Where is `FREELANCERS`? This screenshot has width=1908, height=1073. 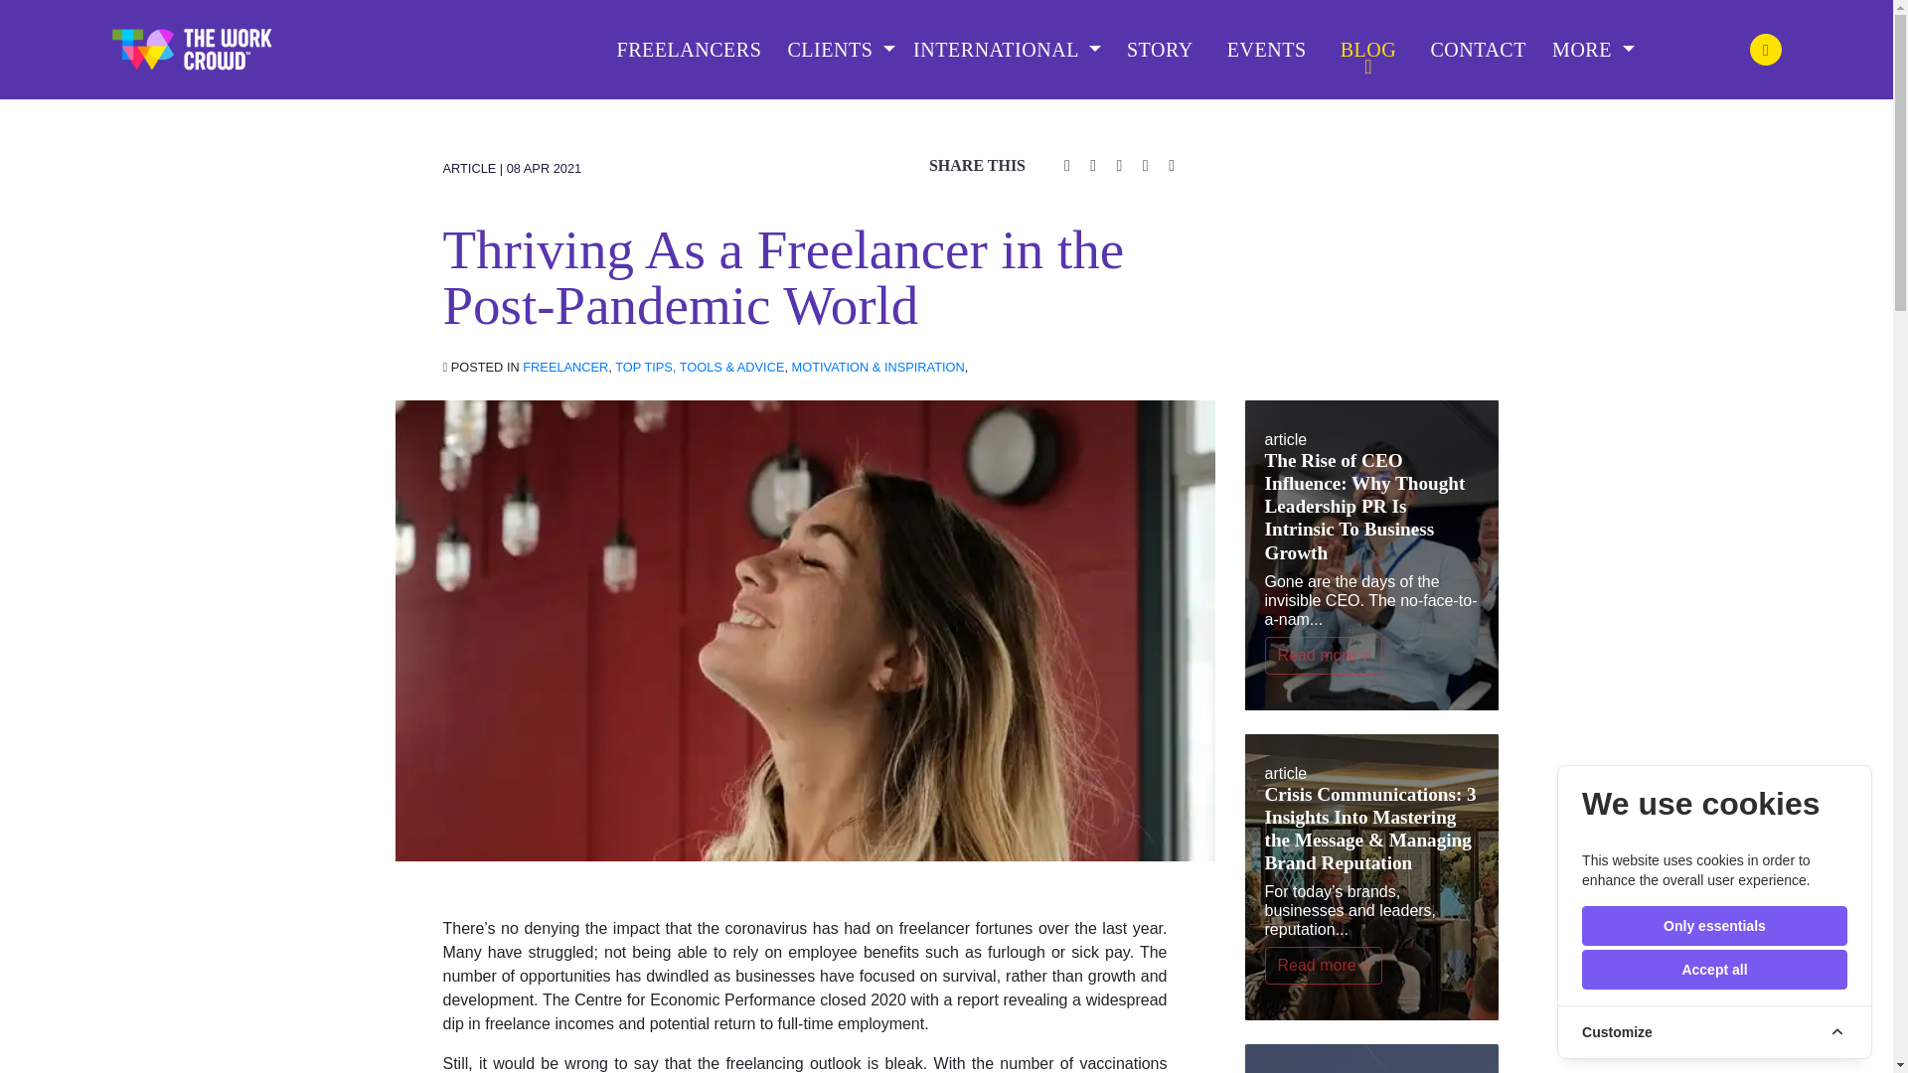
FREELANCERS is located at coordinates (689, 50).